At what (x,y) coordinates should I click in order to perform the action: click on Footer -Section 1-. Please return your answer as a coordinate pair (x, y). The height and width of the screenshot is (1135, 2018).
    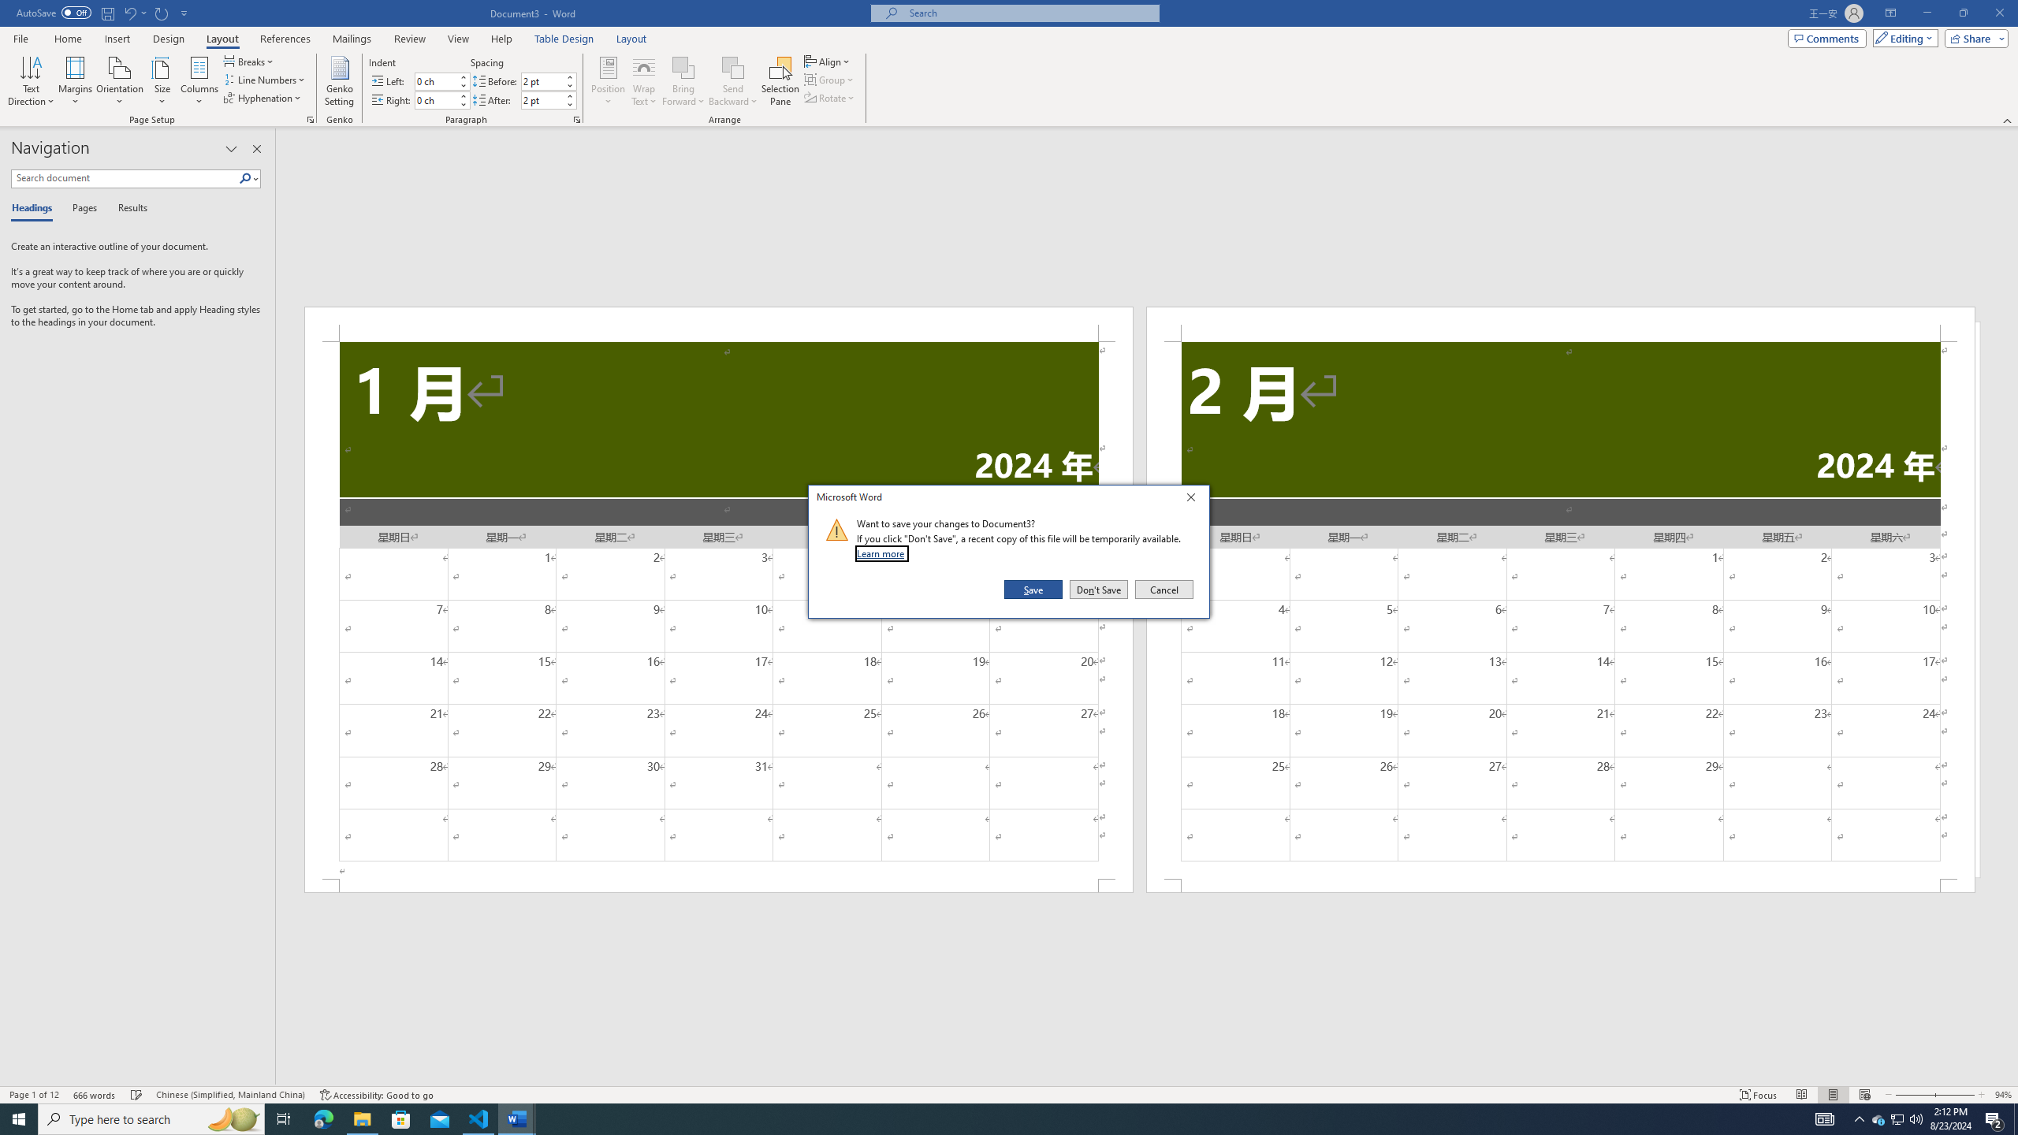
    Looking at the image, I should click on (719, 886).